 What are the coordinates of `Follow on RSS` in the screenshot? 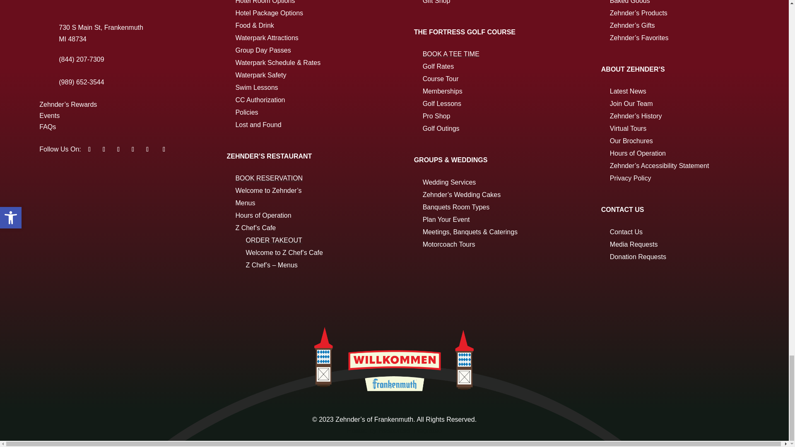 It's located at (164, 149).